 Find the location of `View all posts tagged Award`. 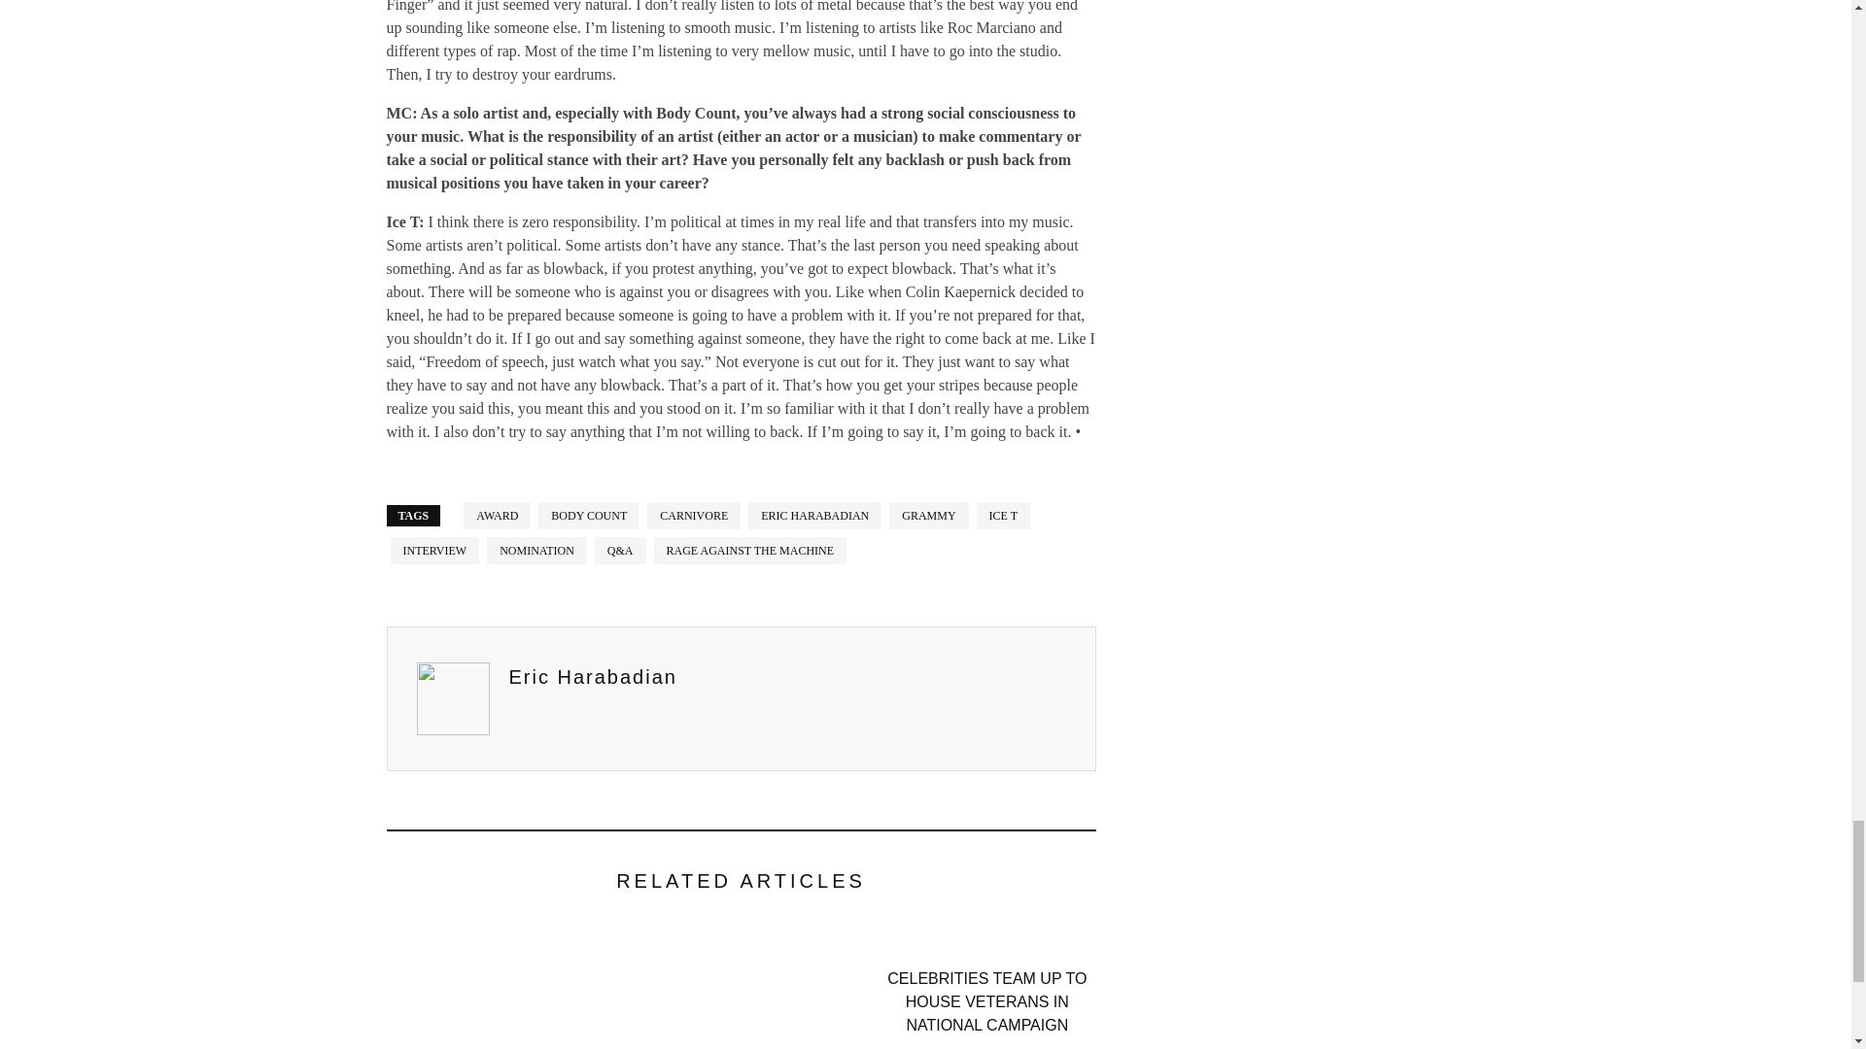

View all posts tagged Award is located at coordinates (496, 516).